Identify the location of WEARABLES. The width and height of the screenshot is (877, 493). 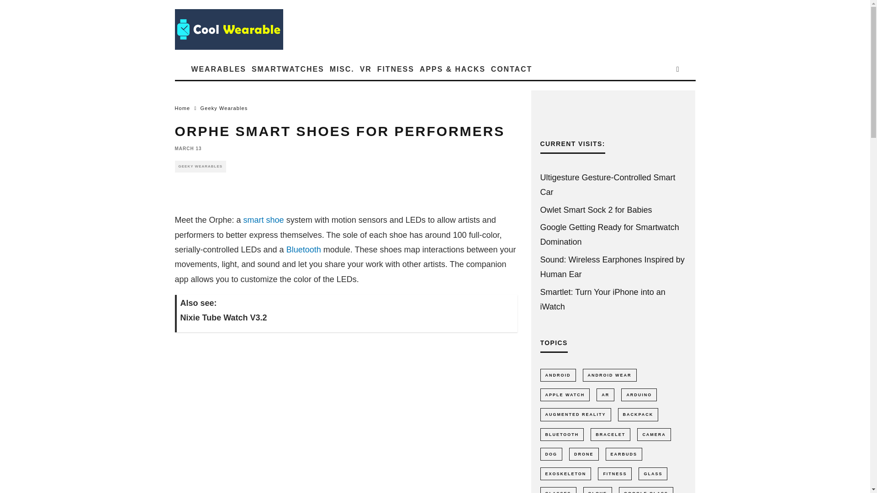
(218, 69).